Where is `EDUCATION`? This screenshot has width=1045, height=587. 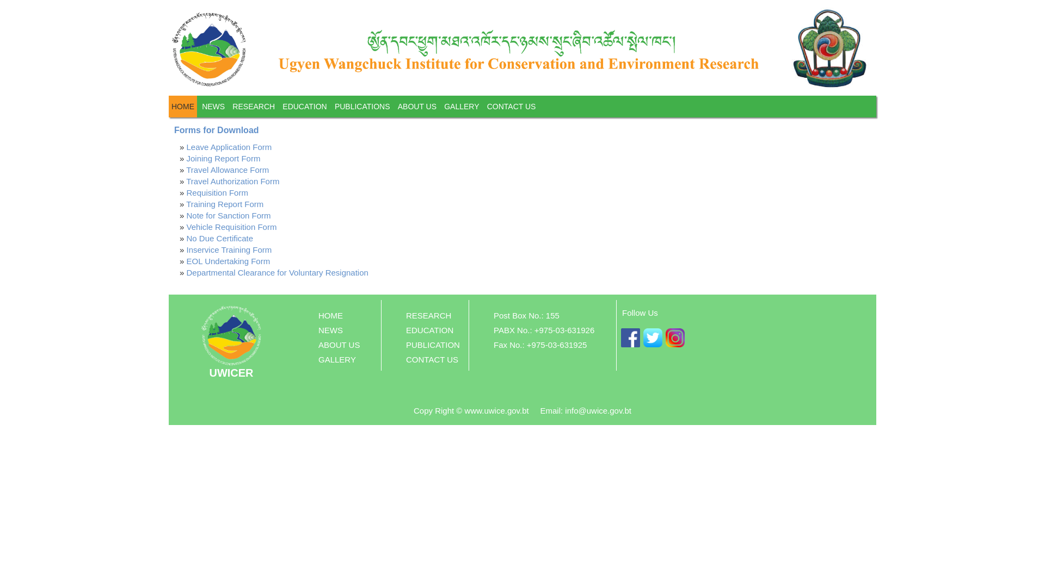 EDUCATION is located at coordinates (305, 107).